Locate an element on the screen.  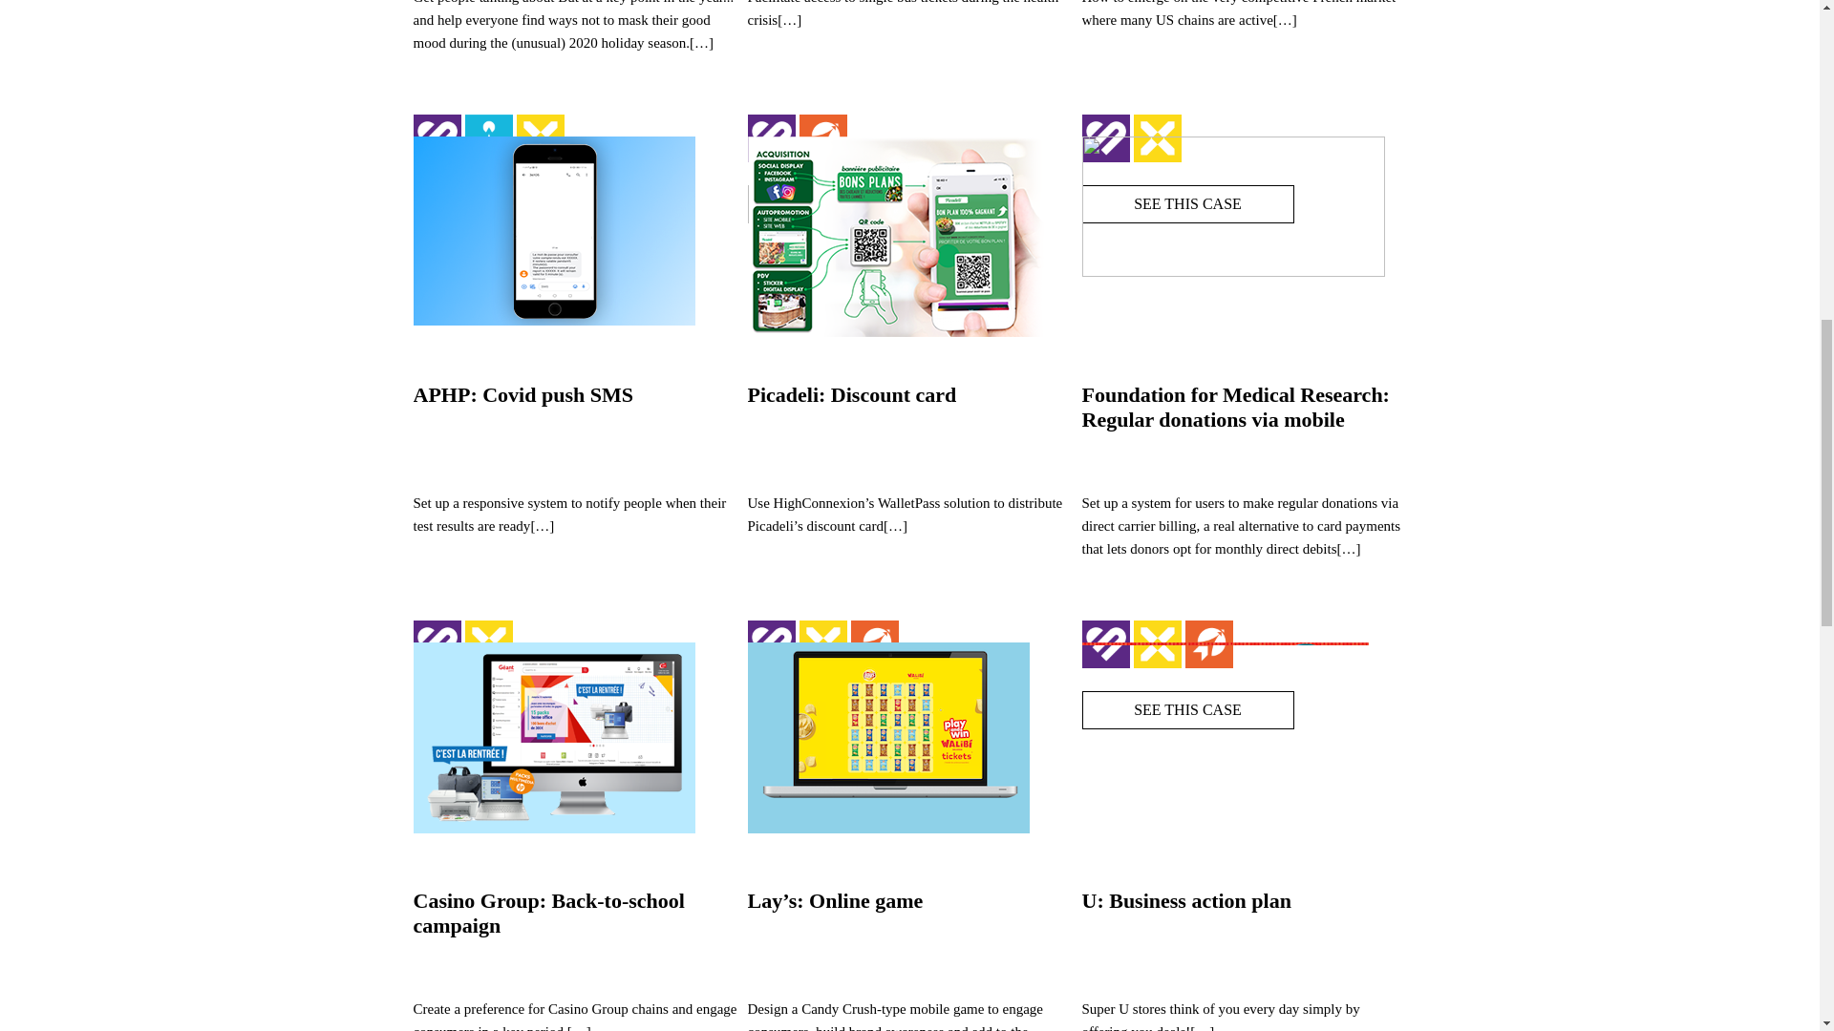
SEE THIS CASE is located at coordinates (854, 202).